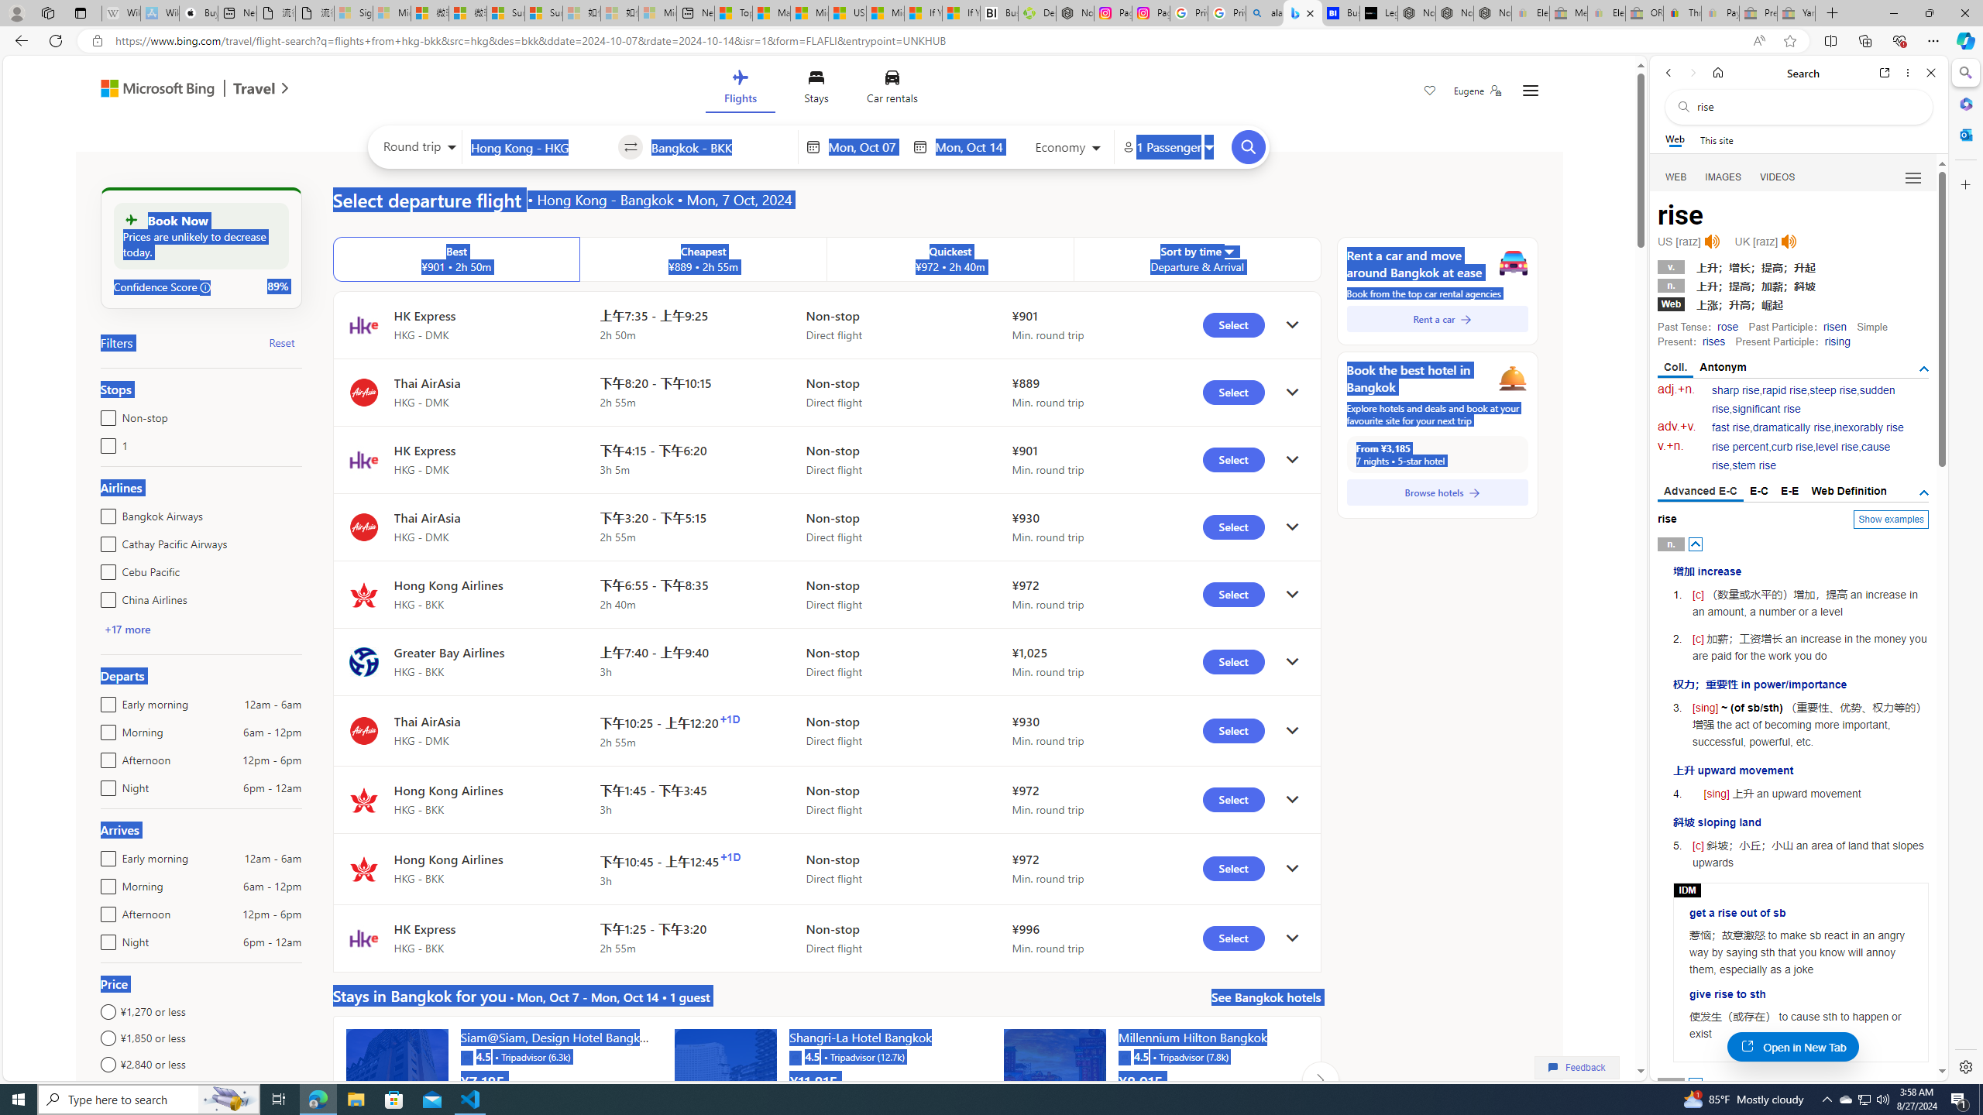 Image resolution: width=1983 pixels, height=1115 pixels. What do you see at coordinates (631, 147) in the screenshot?
I see `Swap source and destination` at bounding box center [631, 147].